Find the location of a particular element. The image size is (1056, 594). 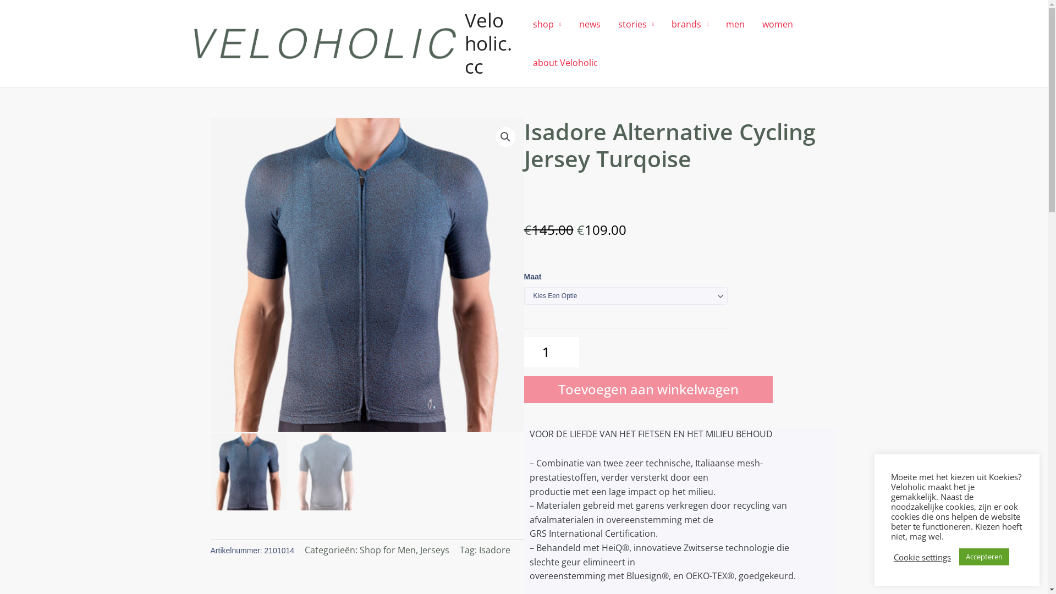

Cookie settings is located at coordinates (922, 557).